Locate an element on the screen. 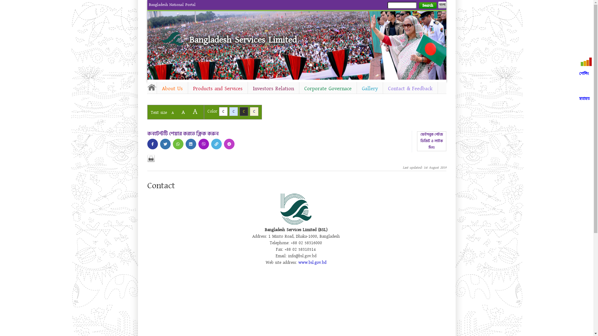 The height and width of the screenshot is (336, 598). Contact & Feedback is located at coordinates (411, 89).